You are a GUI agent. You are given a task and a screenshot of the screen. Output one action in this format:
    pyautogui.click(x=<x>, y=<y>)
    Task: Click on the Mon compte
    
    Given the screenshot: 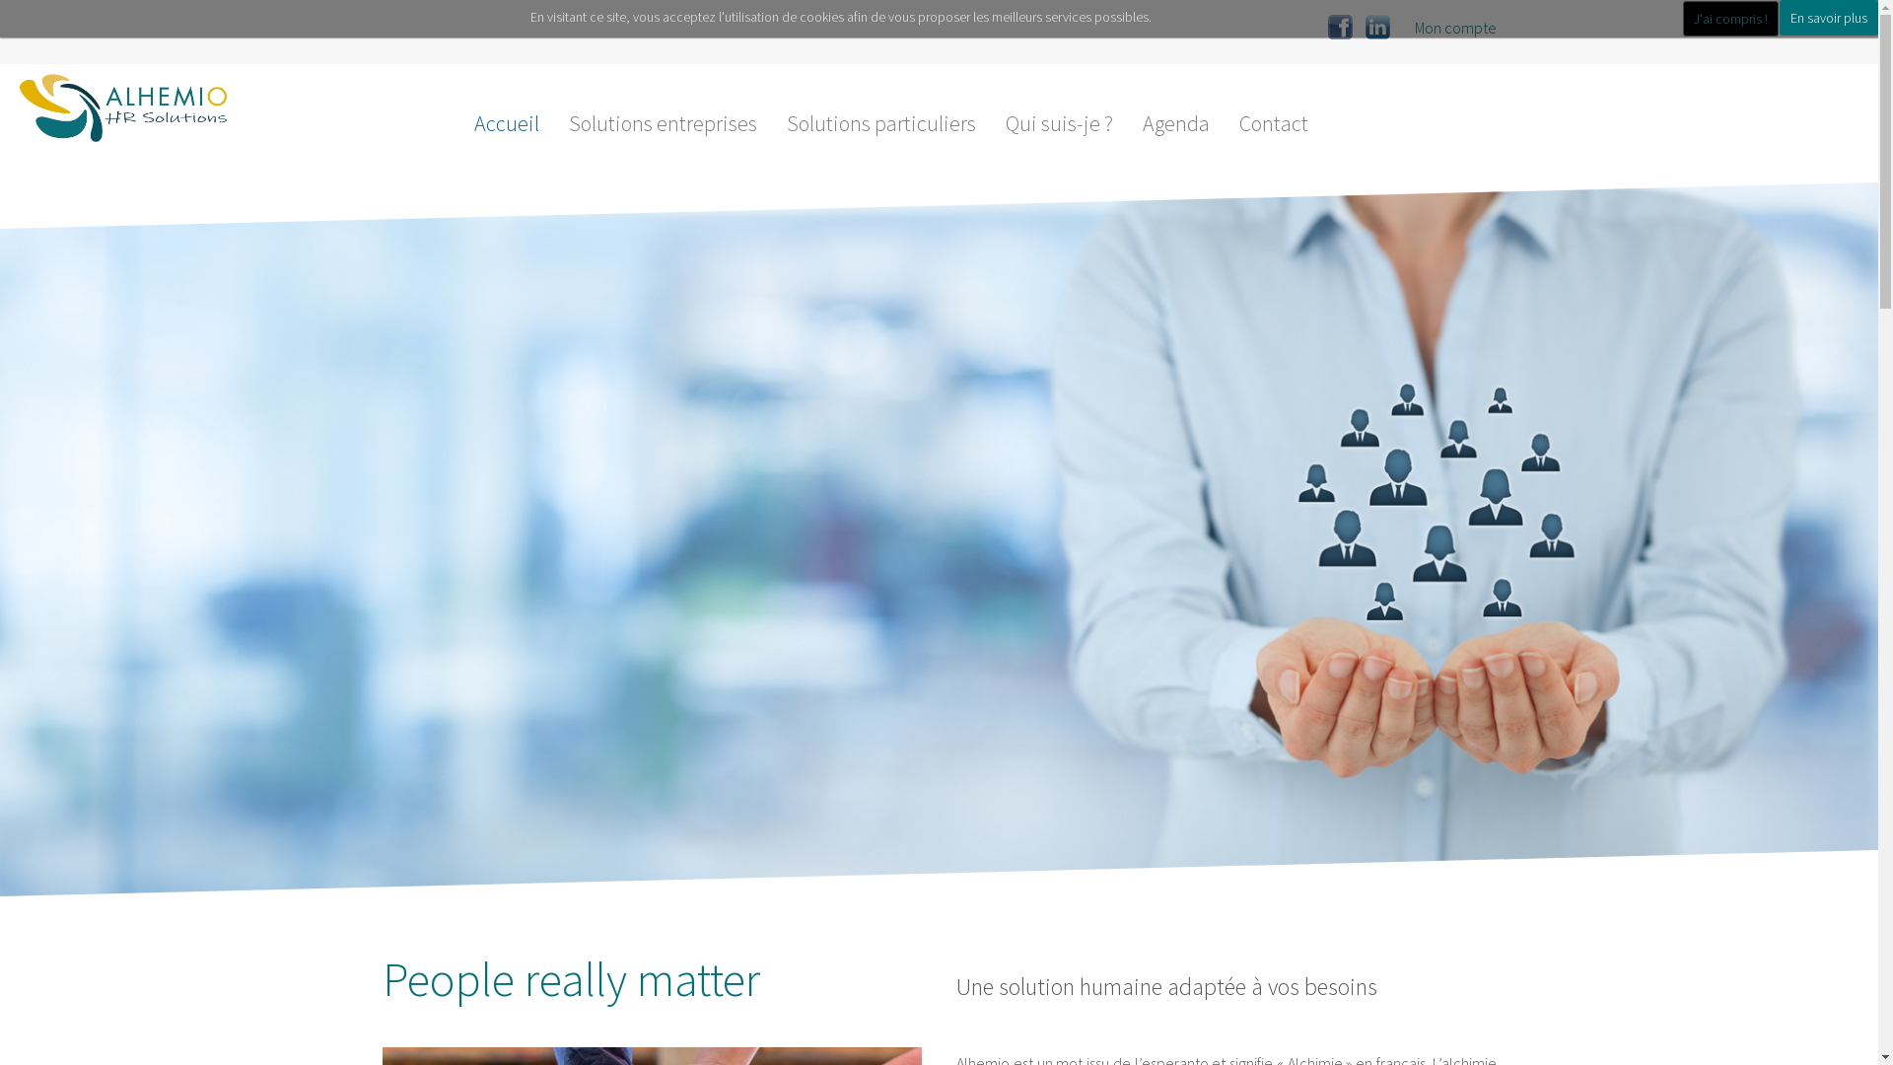 What is the action you would take?
    pyautogui.click(x=1455, y=28)
    